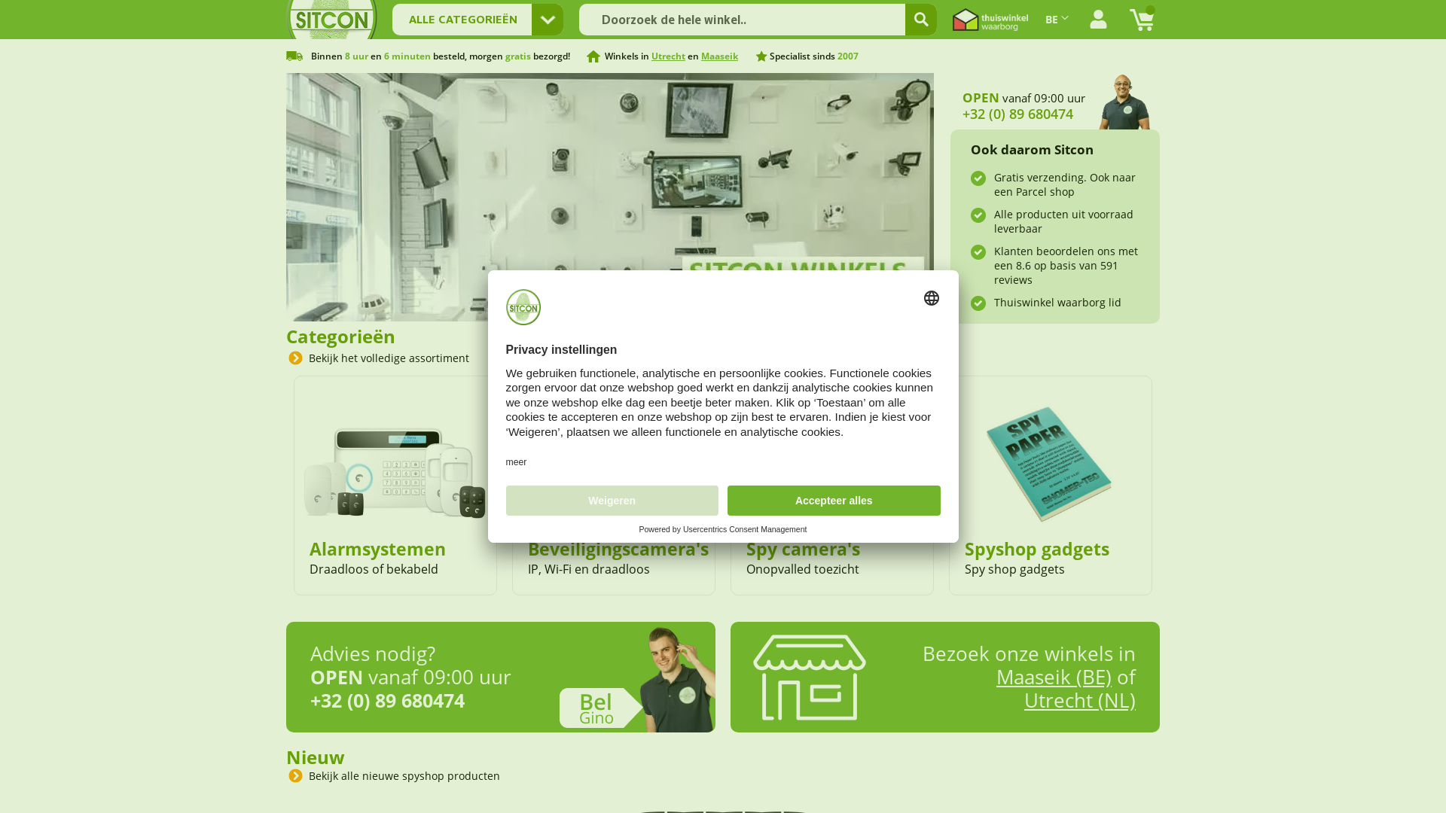 The height and width of the screenshot is (813, 1446). Describe the element at coordinates (921, 20) in the screenshot. I see `Zoek` at that location.